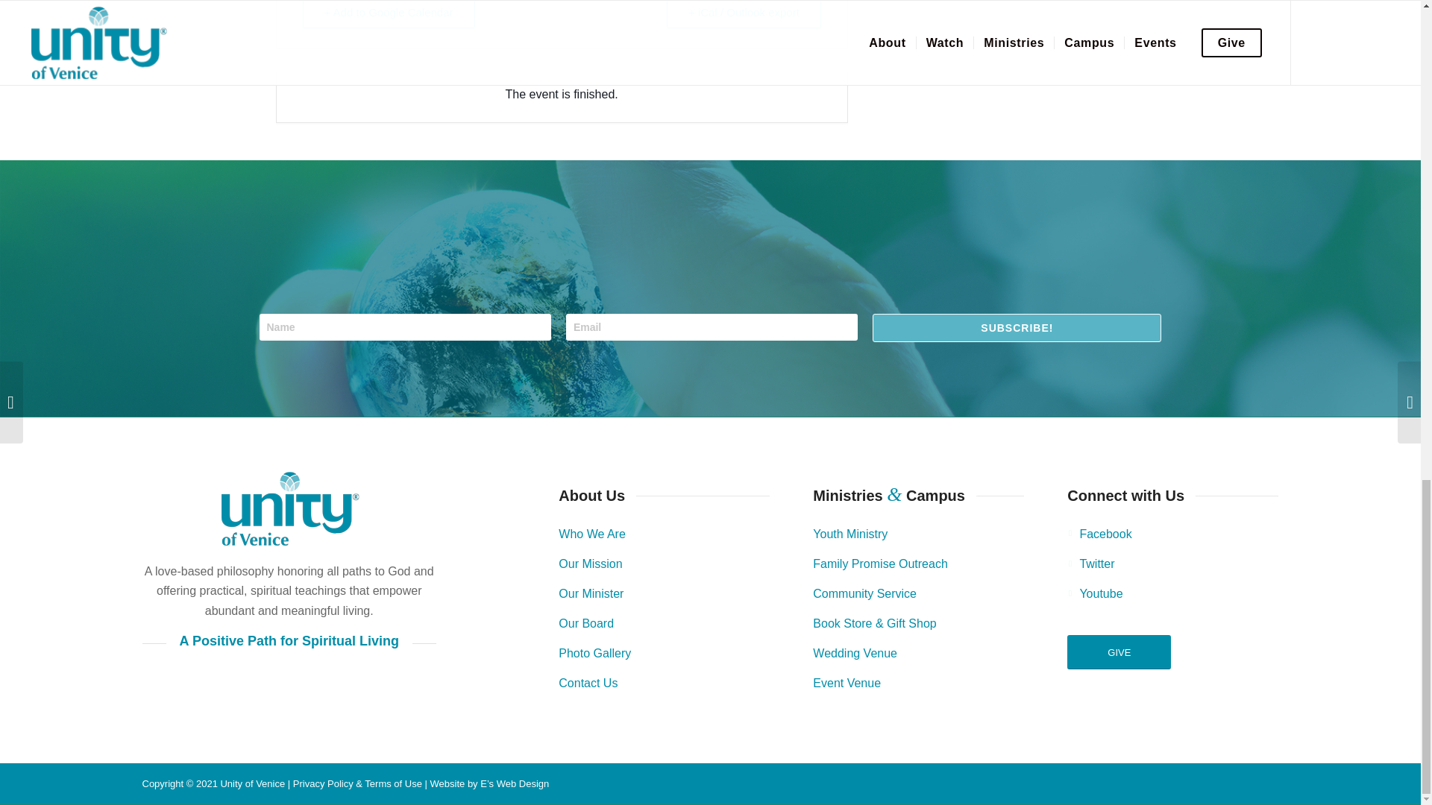  What do you see at coordinates (586, 623) in the screenshot?
I see `Our Board` at bounding box center [586, 623].